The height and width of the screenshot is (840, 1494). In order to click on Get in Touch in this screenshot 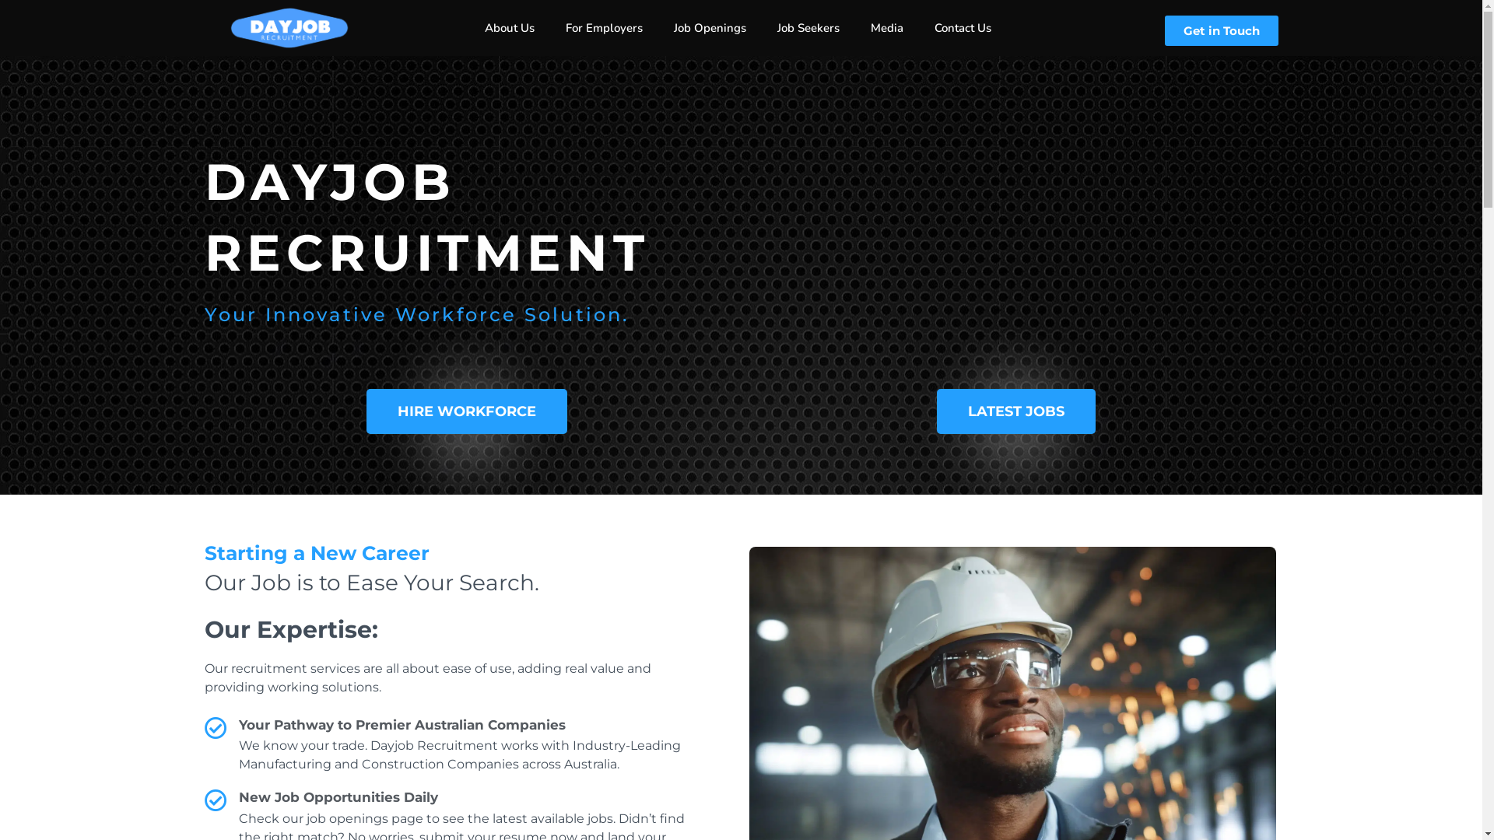, I will do `click(1222, 31)`.